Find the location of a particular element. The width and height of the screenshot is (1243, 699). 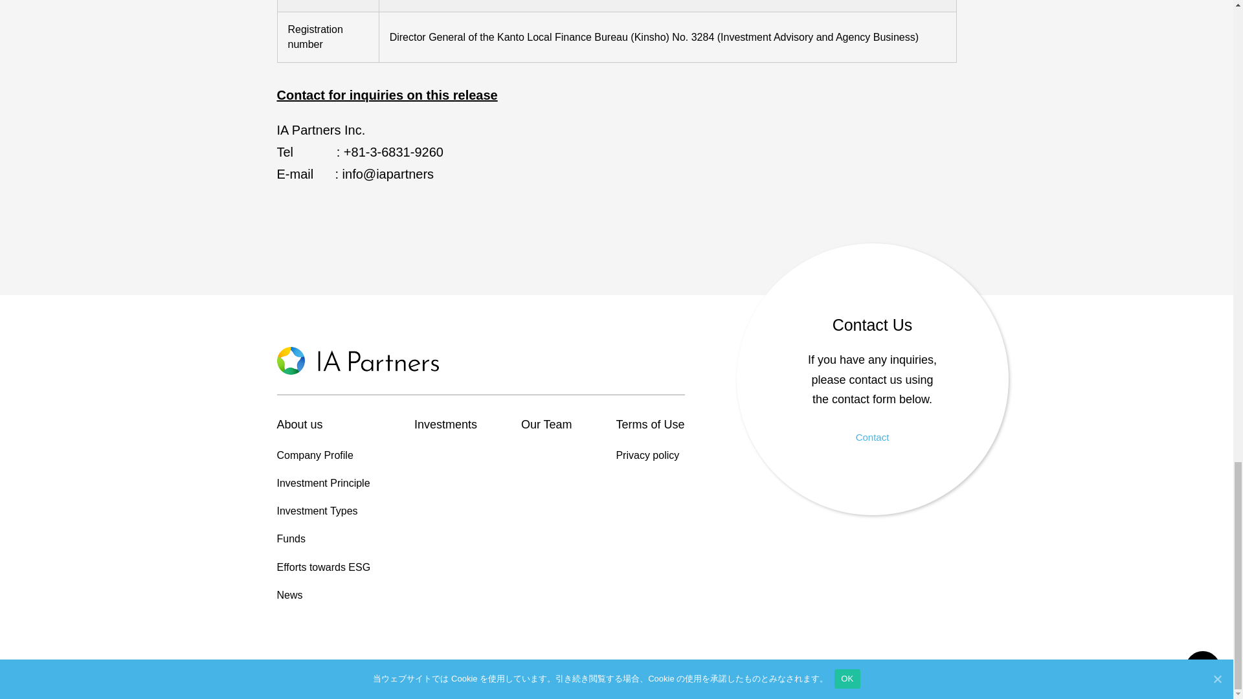

Investments is located at coordinates (445, 425).